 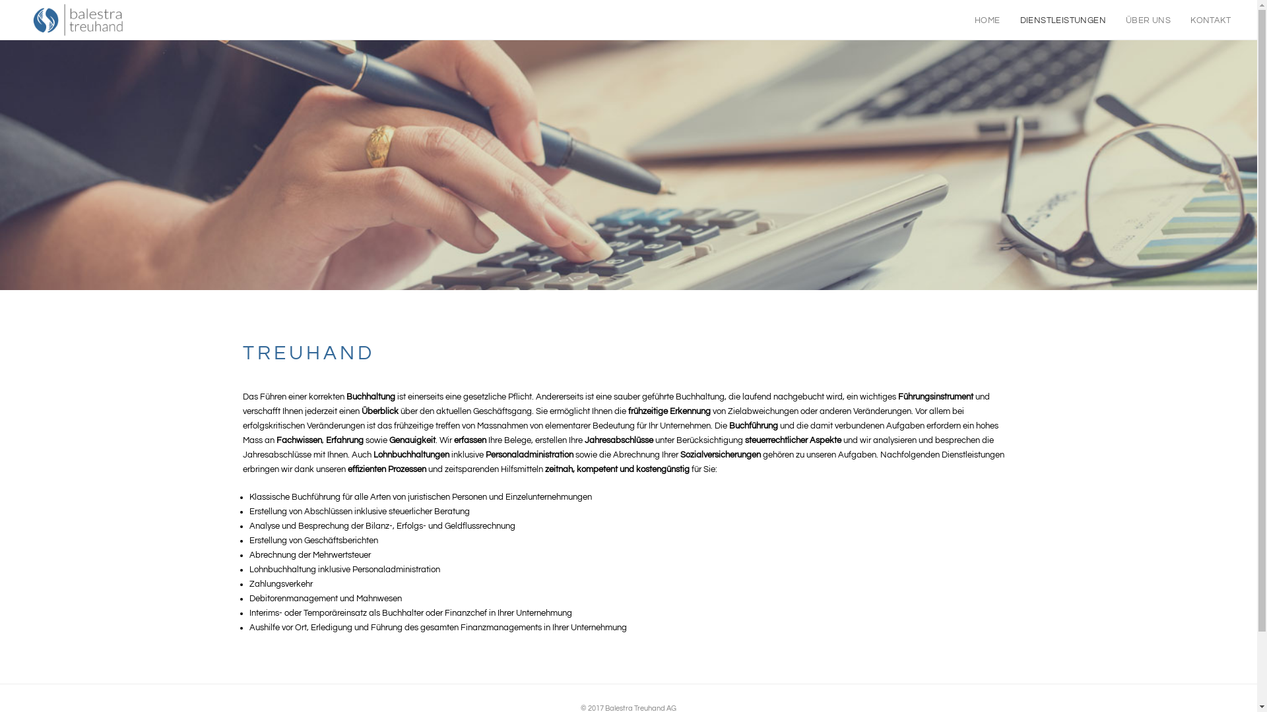 What do you see at coordinates (1063, 20) in the screenshot?
I see `DIENSTLEISTUNGEN` at bounding box center [1063, 20].